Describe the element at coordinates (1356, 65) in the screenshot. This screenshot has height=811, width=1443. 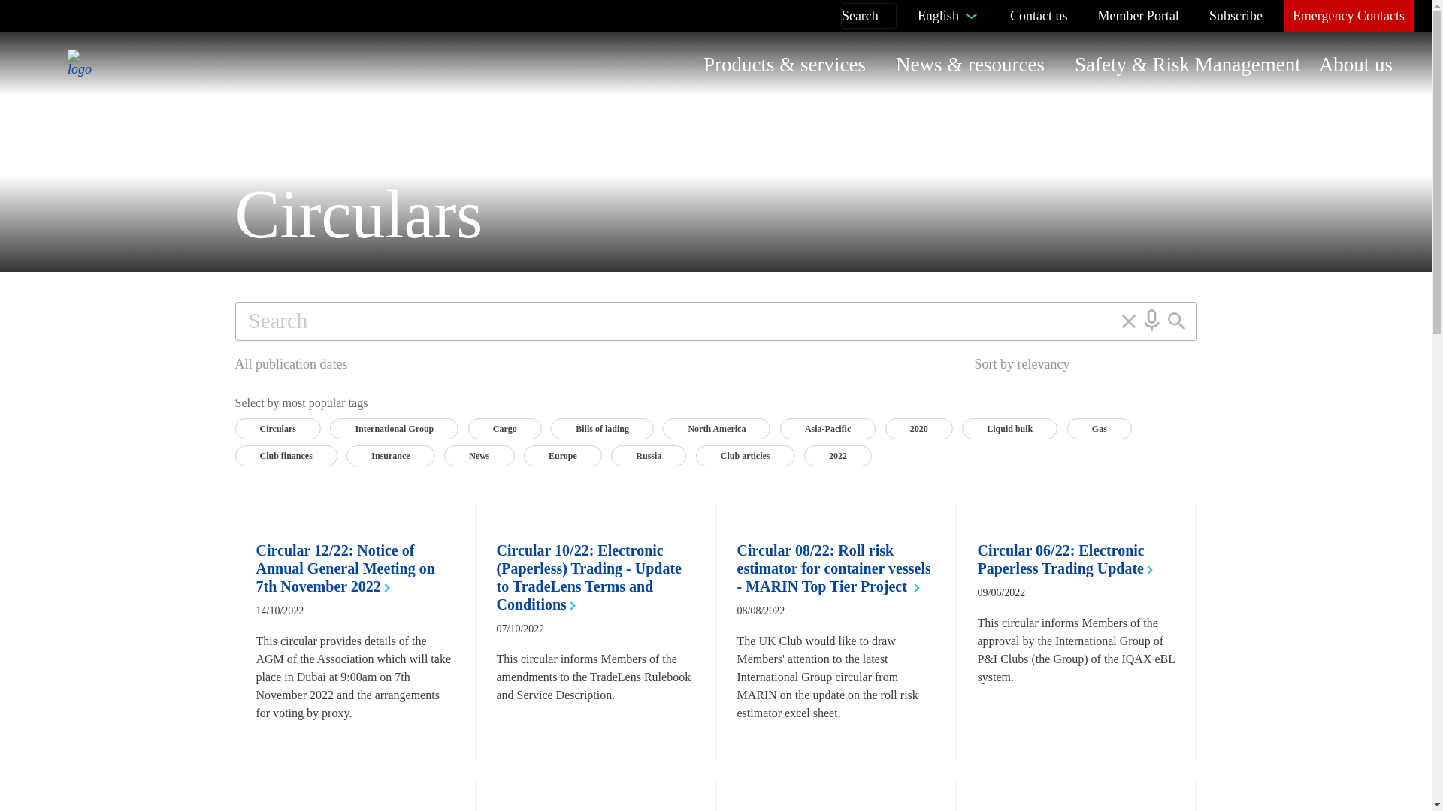
I see `About us` at that location.